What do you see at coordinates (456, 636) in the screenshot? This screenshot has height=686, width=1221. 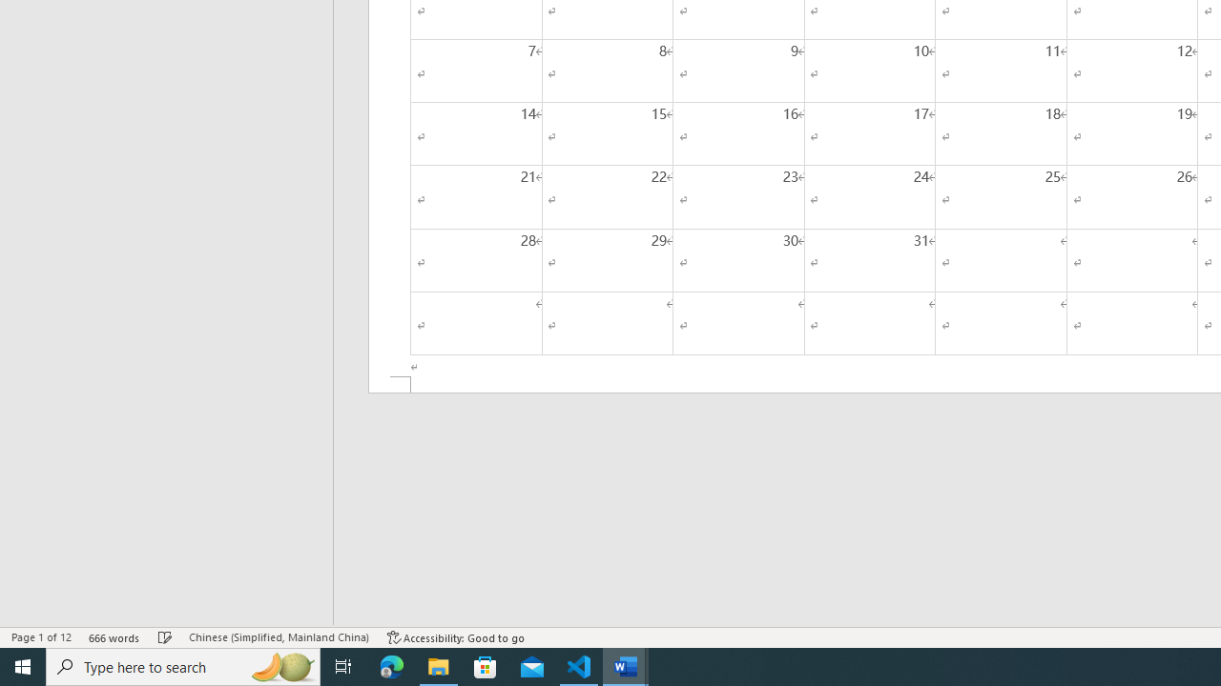 I see `Accessibility Checker Accessibility: Good to go` at bounding box center [456, 636].